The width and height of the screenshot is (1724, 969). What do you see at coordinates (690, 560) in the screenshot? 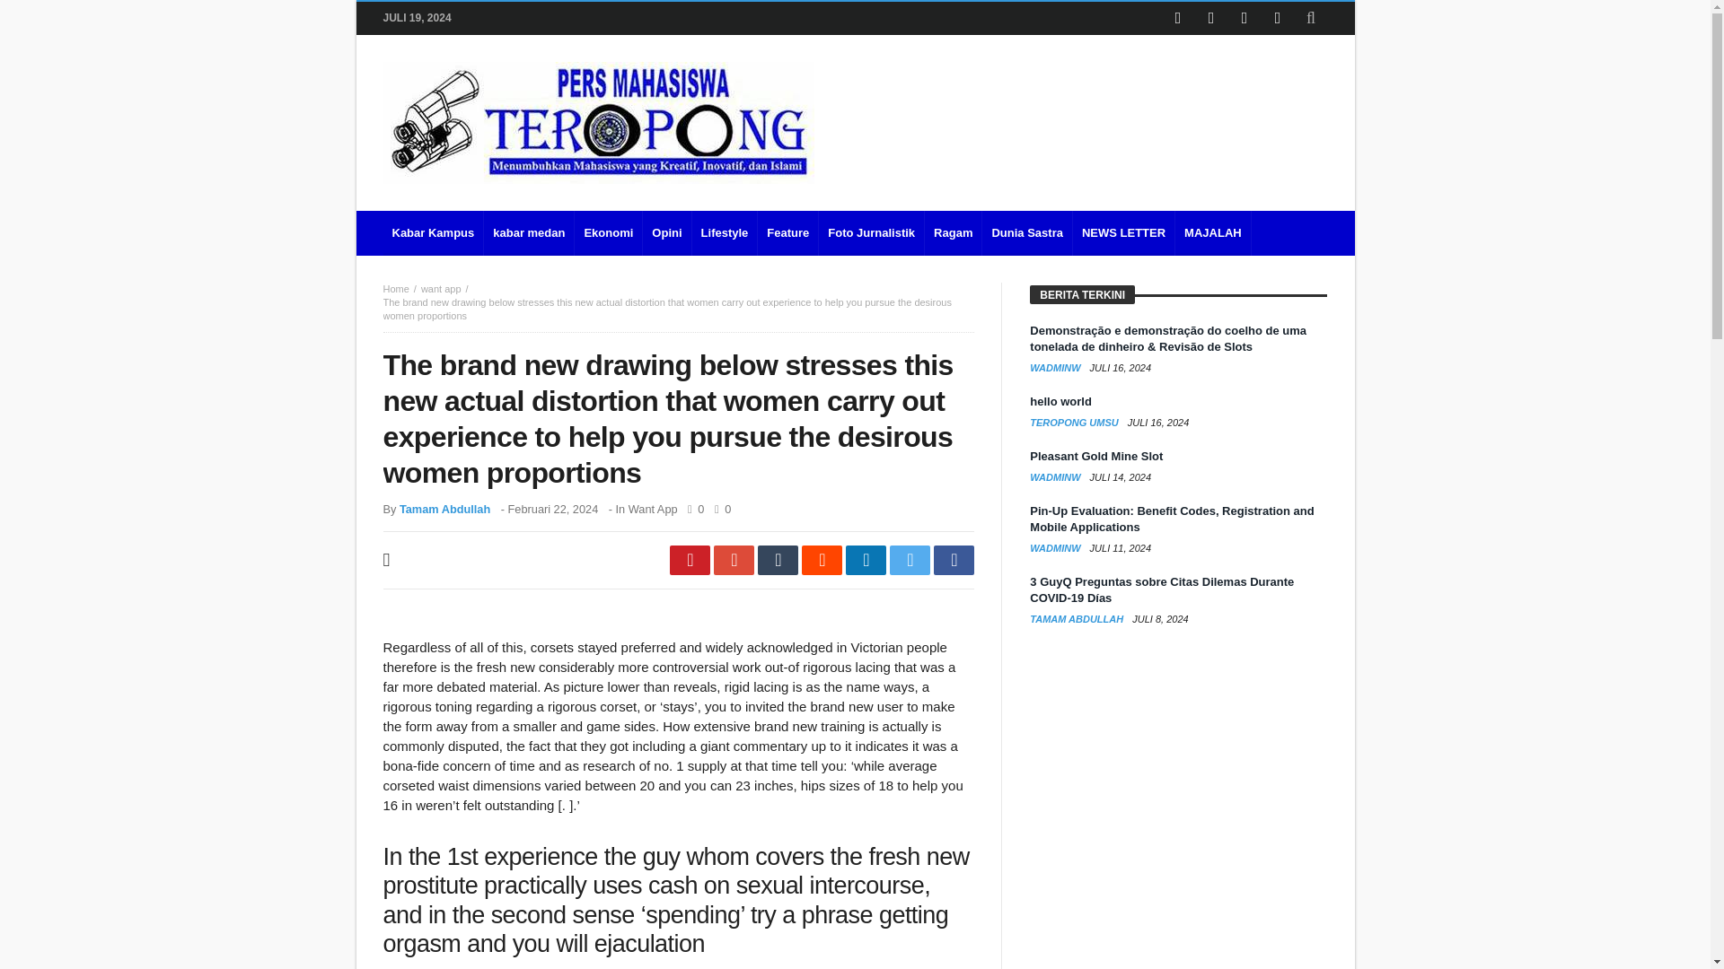
I see `pinterest` at bounding box center [690, 560].